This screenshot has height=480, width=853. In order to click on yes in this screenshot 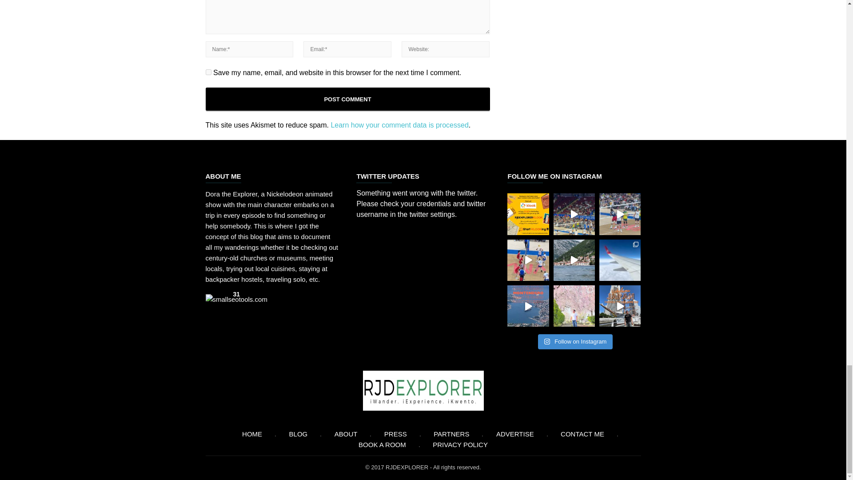, I will do `click(208, 72)`.